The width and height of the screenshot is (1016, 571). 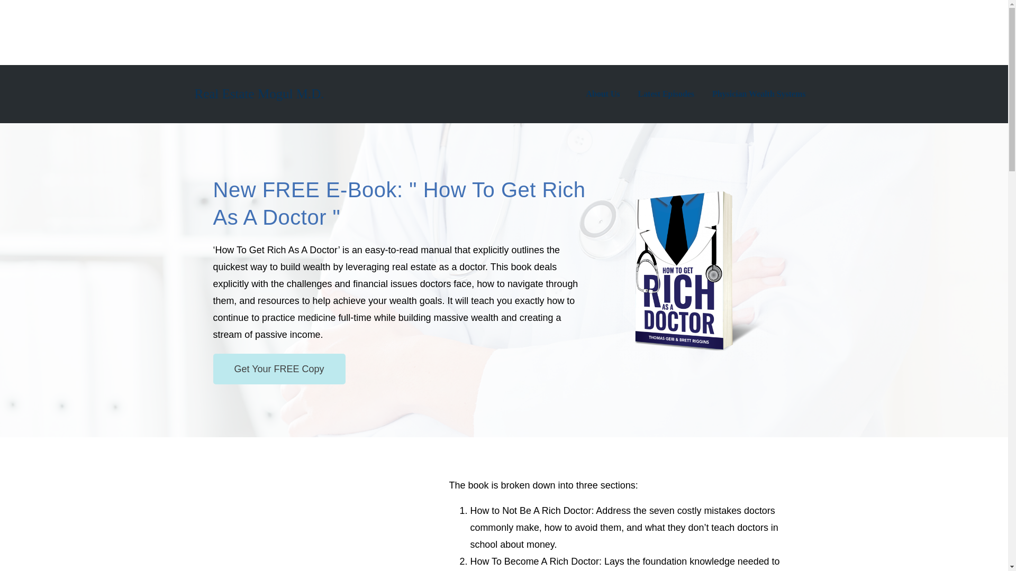 What do you see at coordinates (759, 94) in the screenshot?
I see `Physician Wealth Systems` at bounding box center [759, 94].